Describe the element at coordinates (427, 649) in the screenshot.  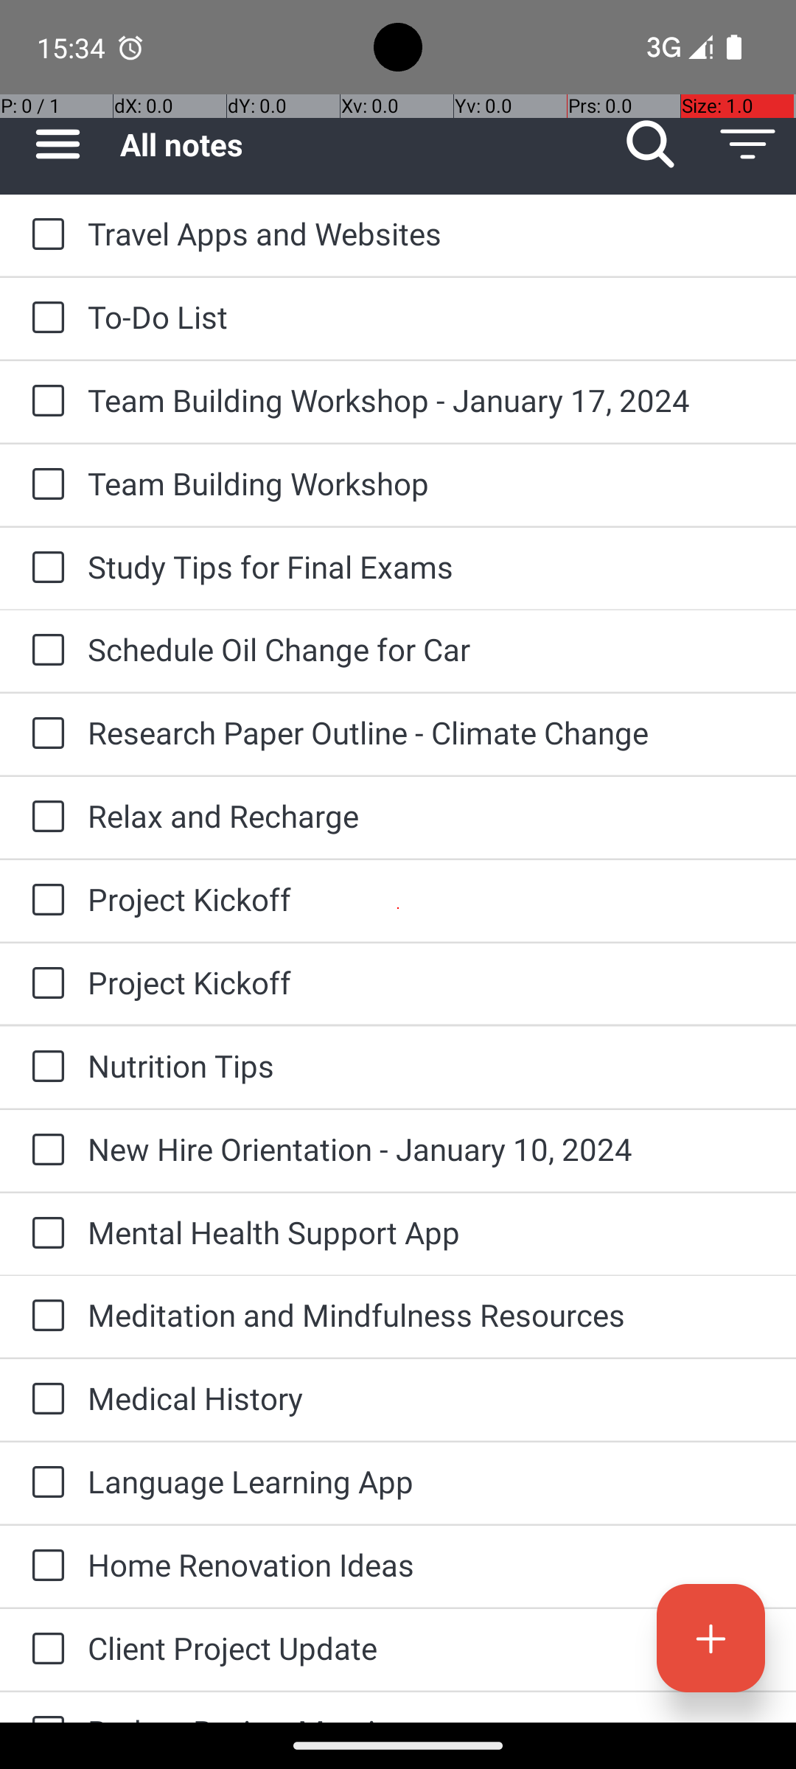
I see `Schedule Oil Change for Car` at that location.